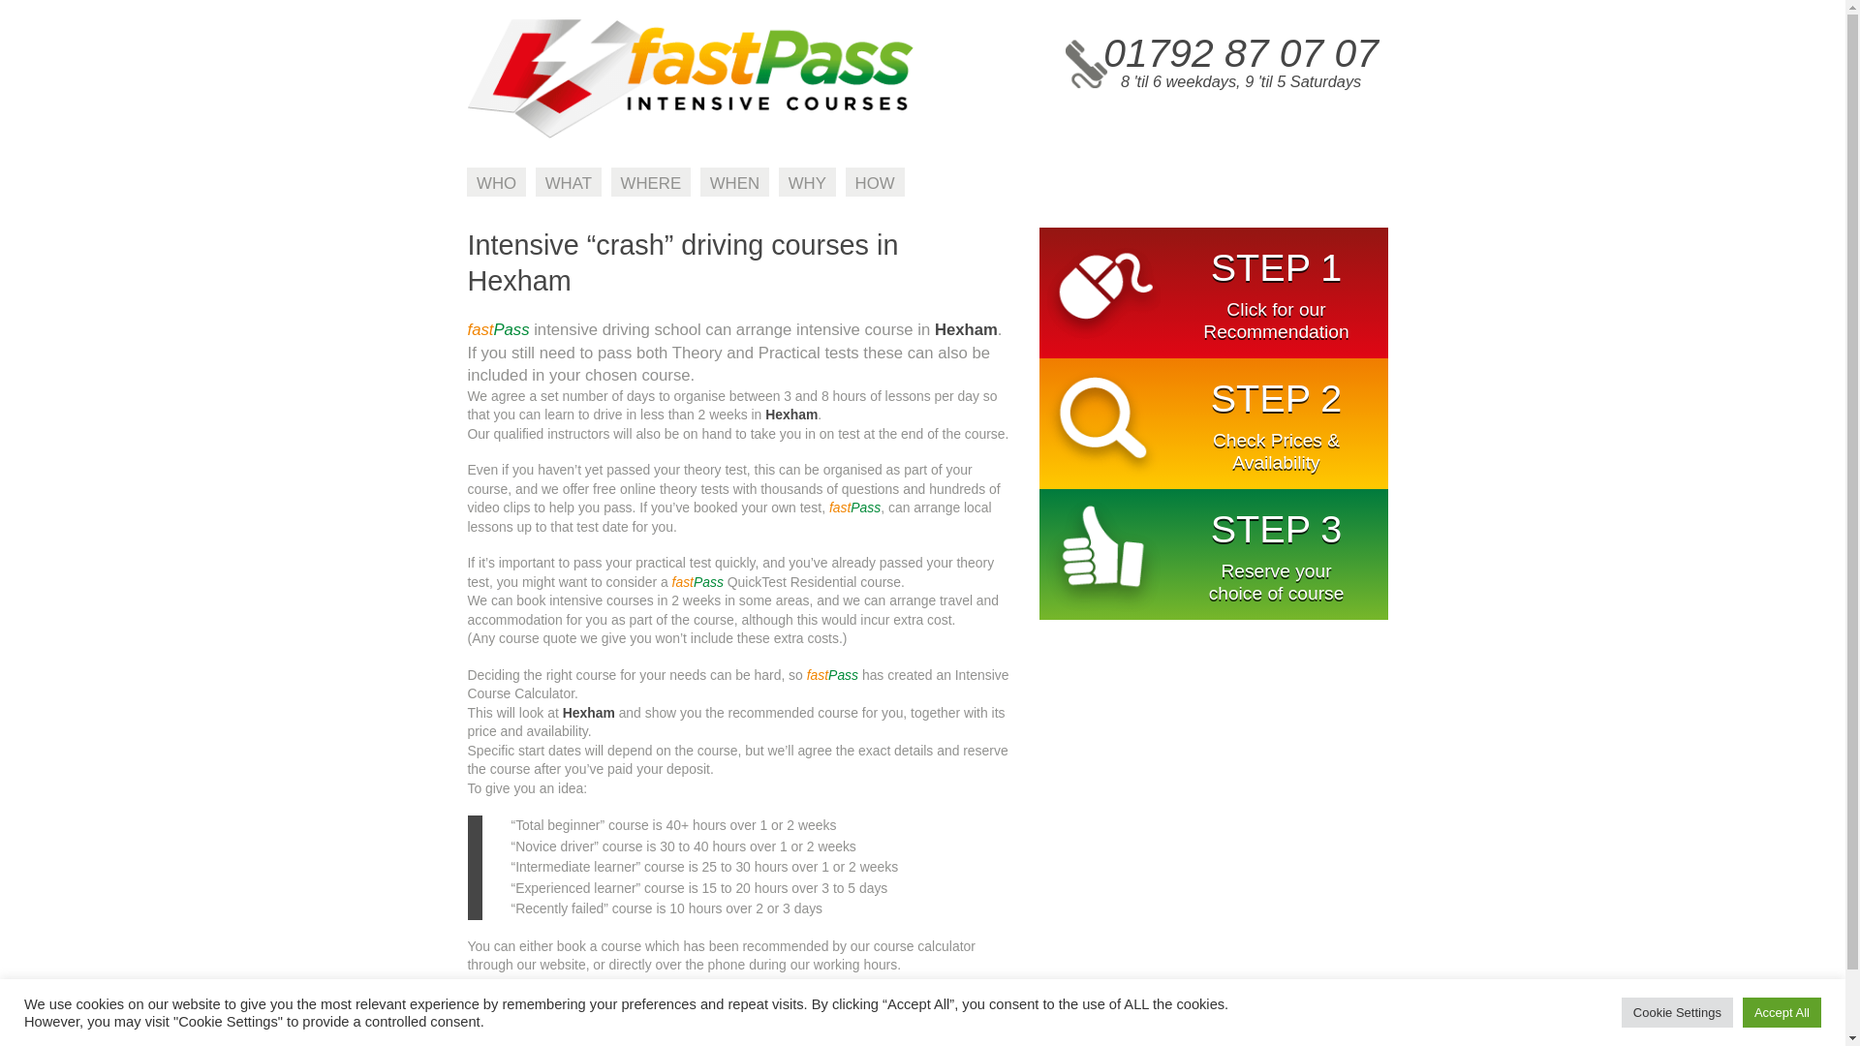 The height and width of the screenshot is (1046, 1860). Describe the element at coordinates (690, 134) in the screenshot. I see `fastPass` at that location.